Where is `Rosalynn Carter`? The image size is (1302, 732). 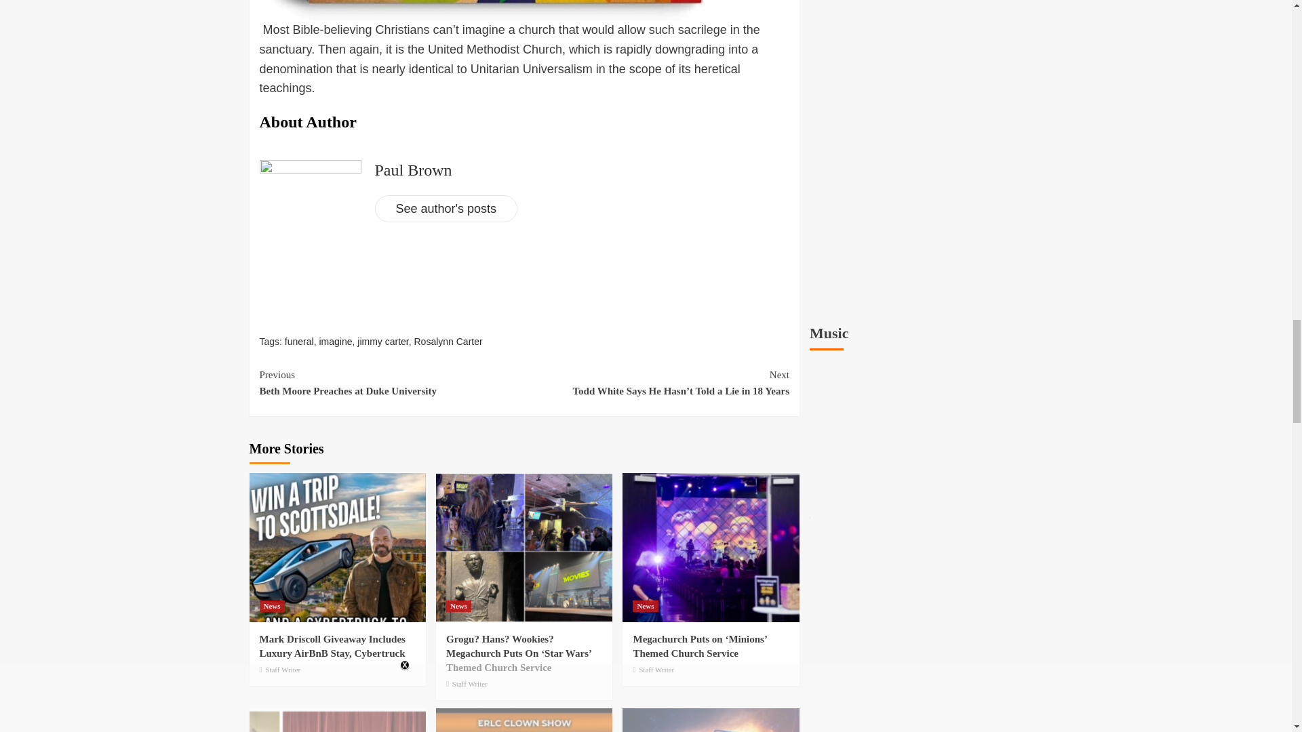 Rosalynn Carter is located at coordinates (448, 341).